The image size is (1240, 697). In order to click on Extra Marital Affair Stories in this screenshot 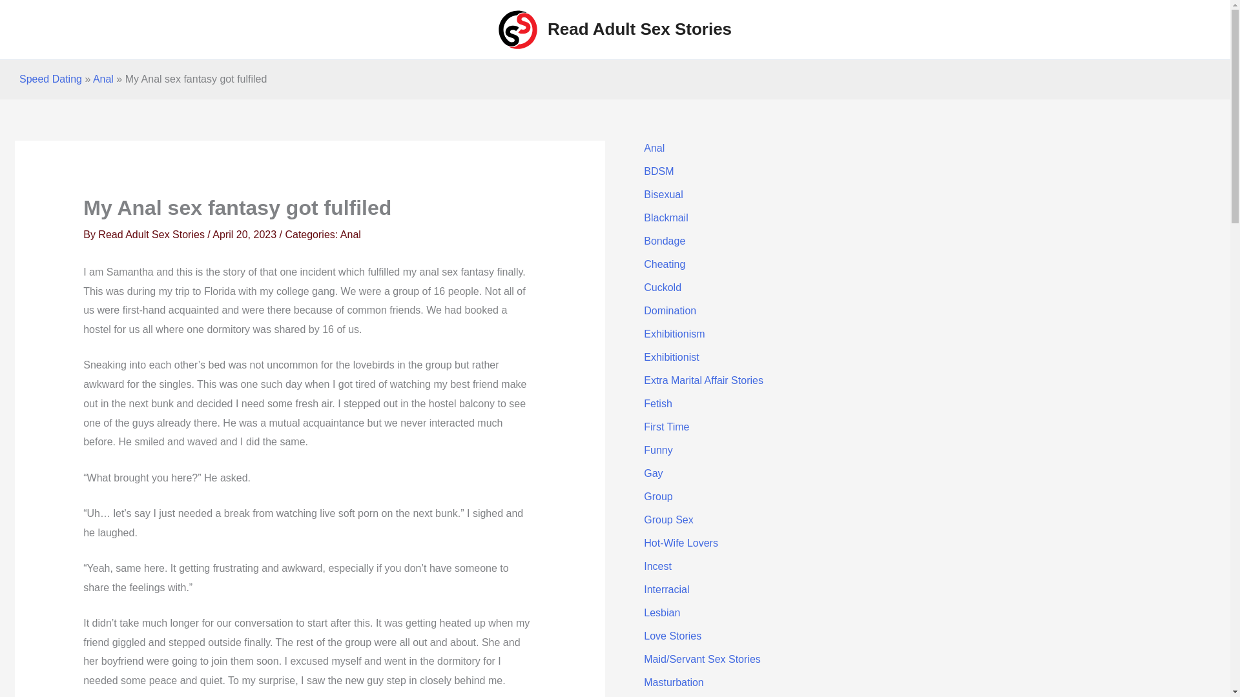, I will do `click(703, 381)`.